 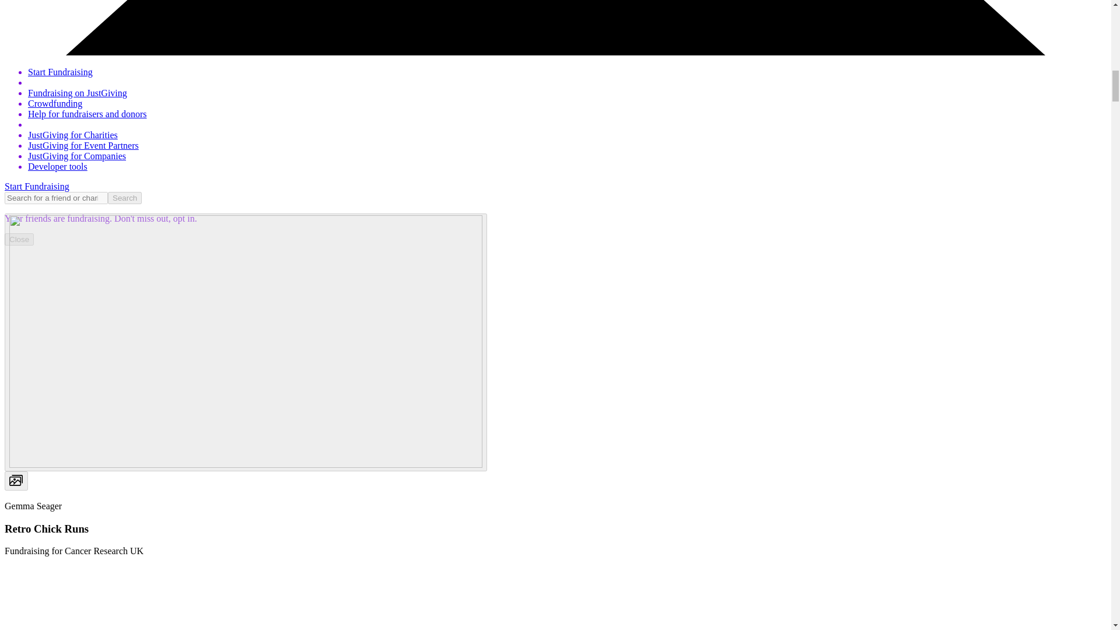 I want to click on Start Fundraising, so click(x=37, y=187).